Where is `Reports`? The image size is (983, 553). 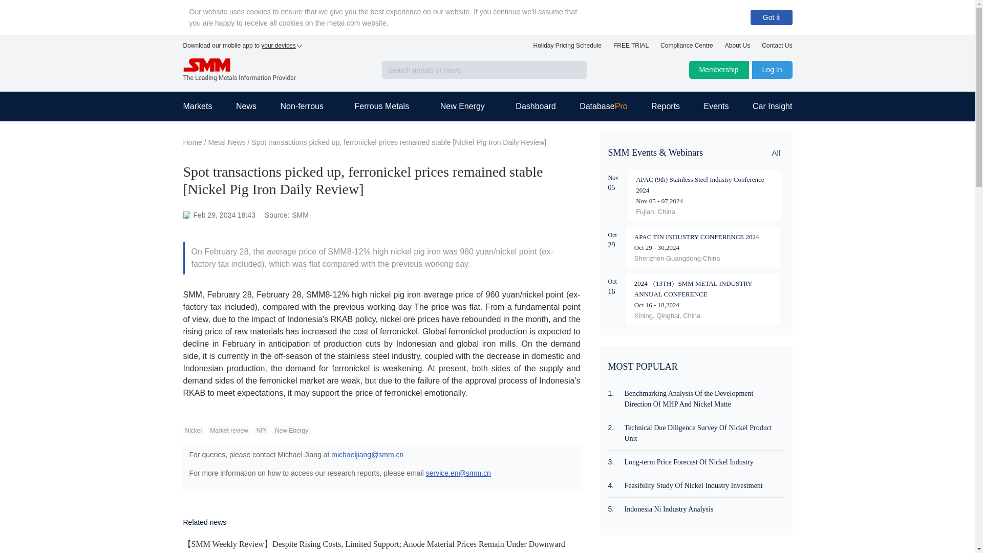 Reports is located at coordinates (666, 107).